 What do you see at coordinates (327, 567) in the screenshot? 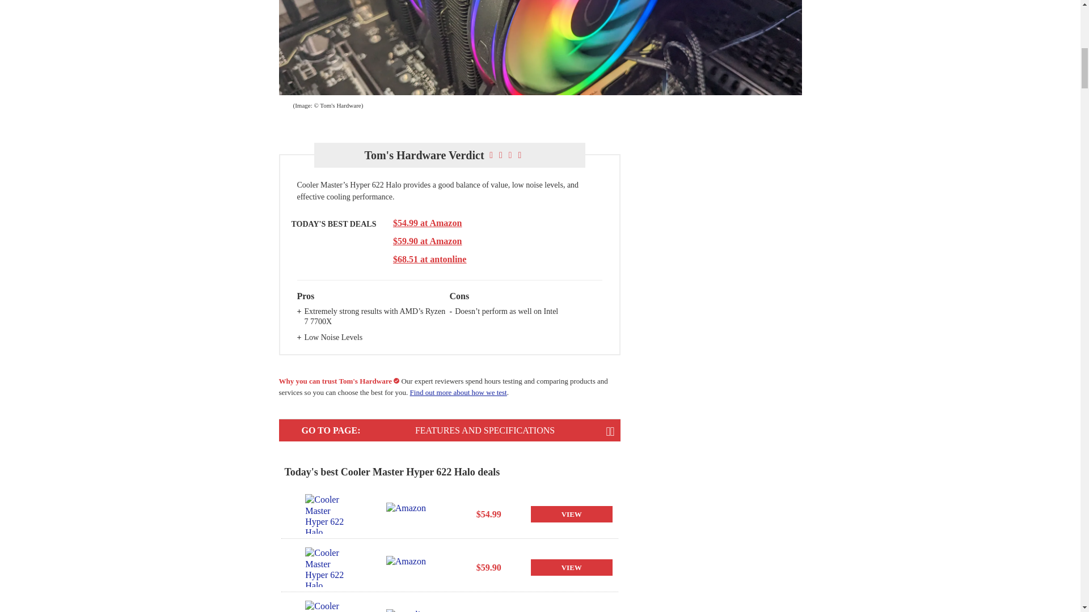
I see `Cooler Master Hyper 622 Halo...` at bounding box center [327, 567].